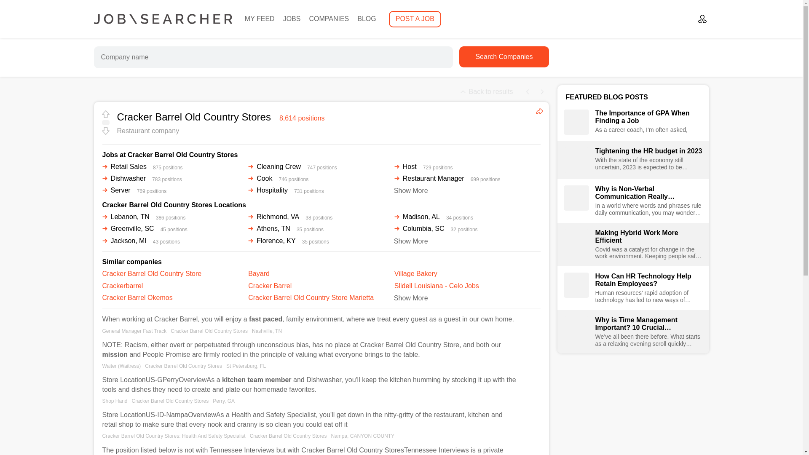  Describe the element at coordinates (405, 166) in the screenshot. I see `Host` at that location.